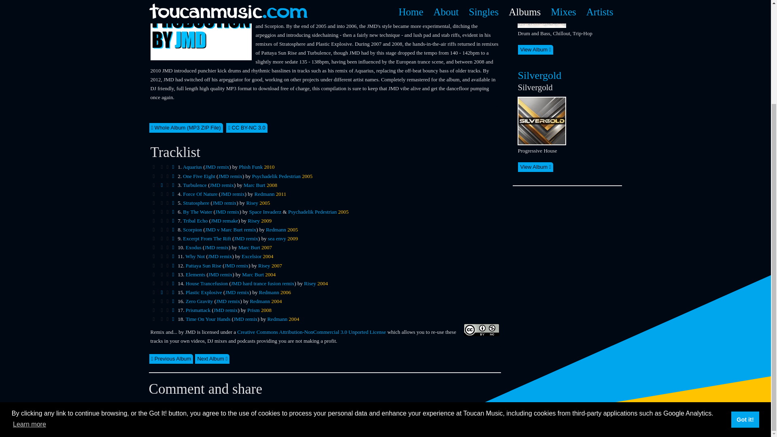  Describe the element at coordinates (217, 167) in the screenshot. I see `JMD remix` at that location.